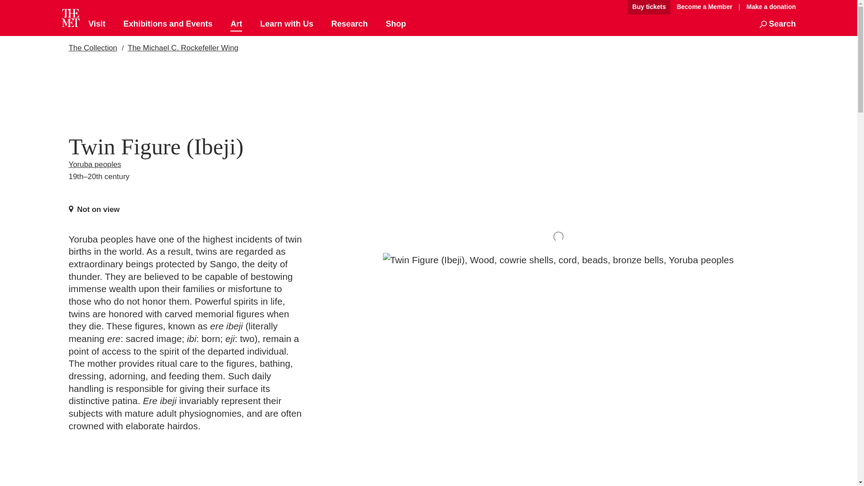  What do you see at coordinates (704, 7) in the screenshot?
I see `Member` at bounding box center [704, 7].